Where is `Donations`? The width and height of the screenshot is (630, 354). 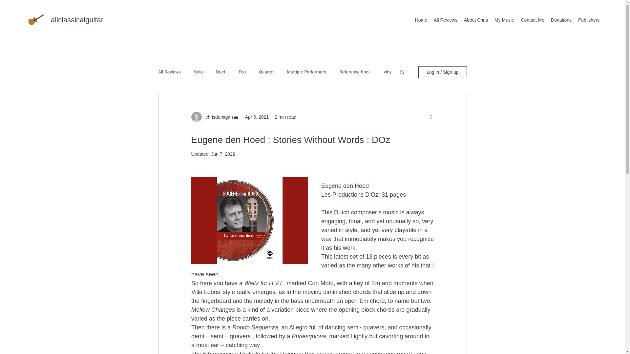
Donations is located at coordinates (561, 20).